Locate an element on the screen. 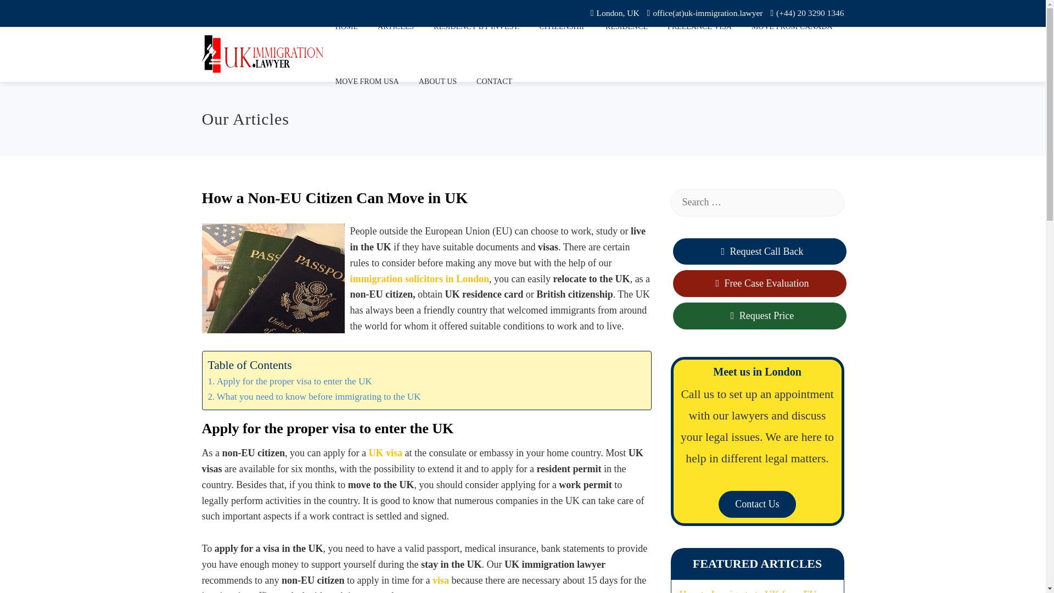 The height and width of the screenshot is (593, 1054). Search is located at coordinates (27, 13).